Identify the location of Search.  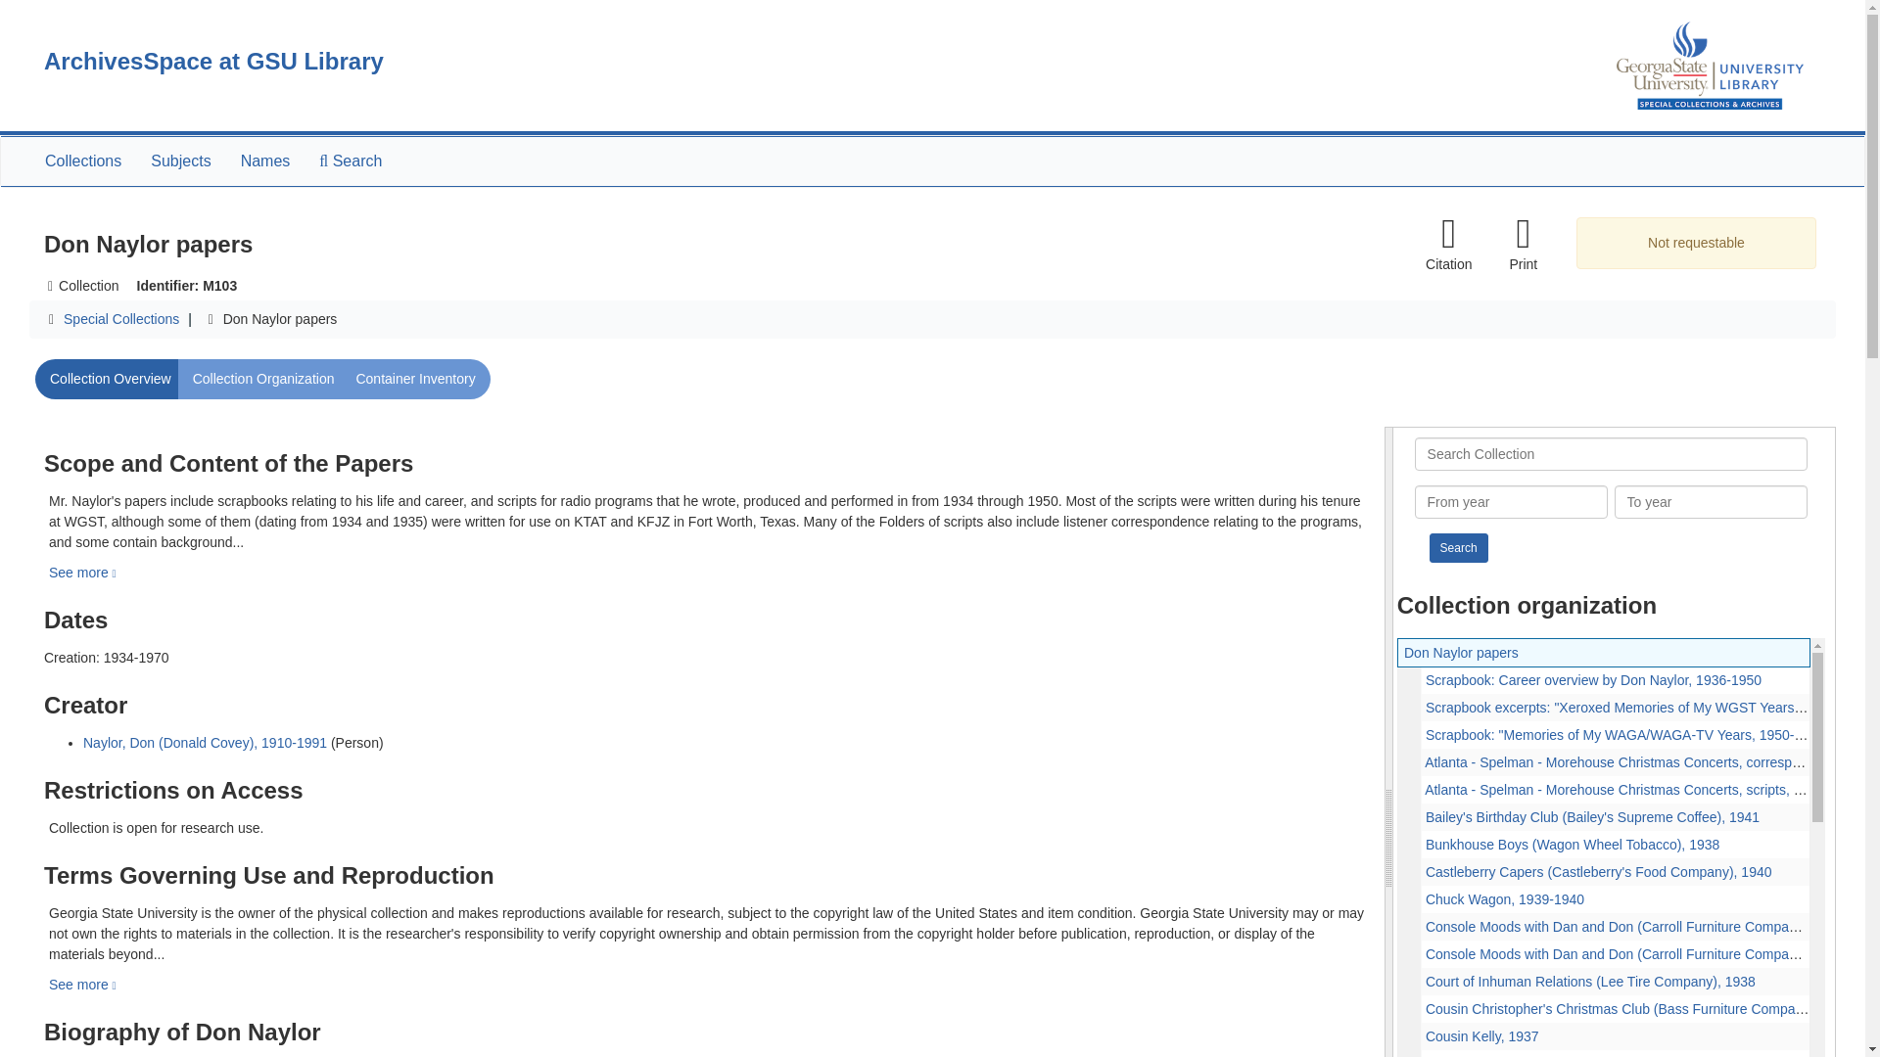
(1459, 548).